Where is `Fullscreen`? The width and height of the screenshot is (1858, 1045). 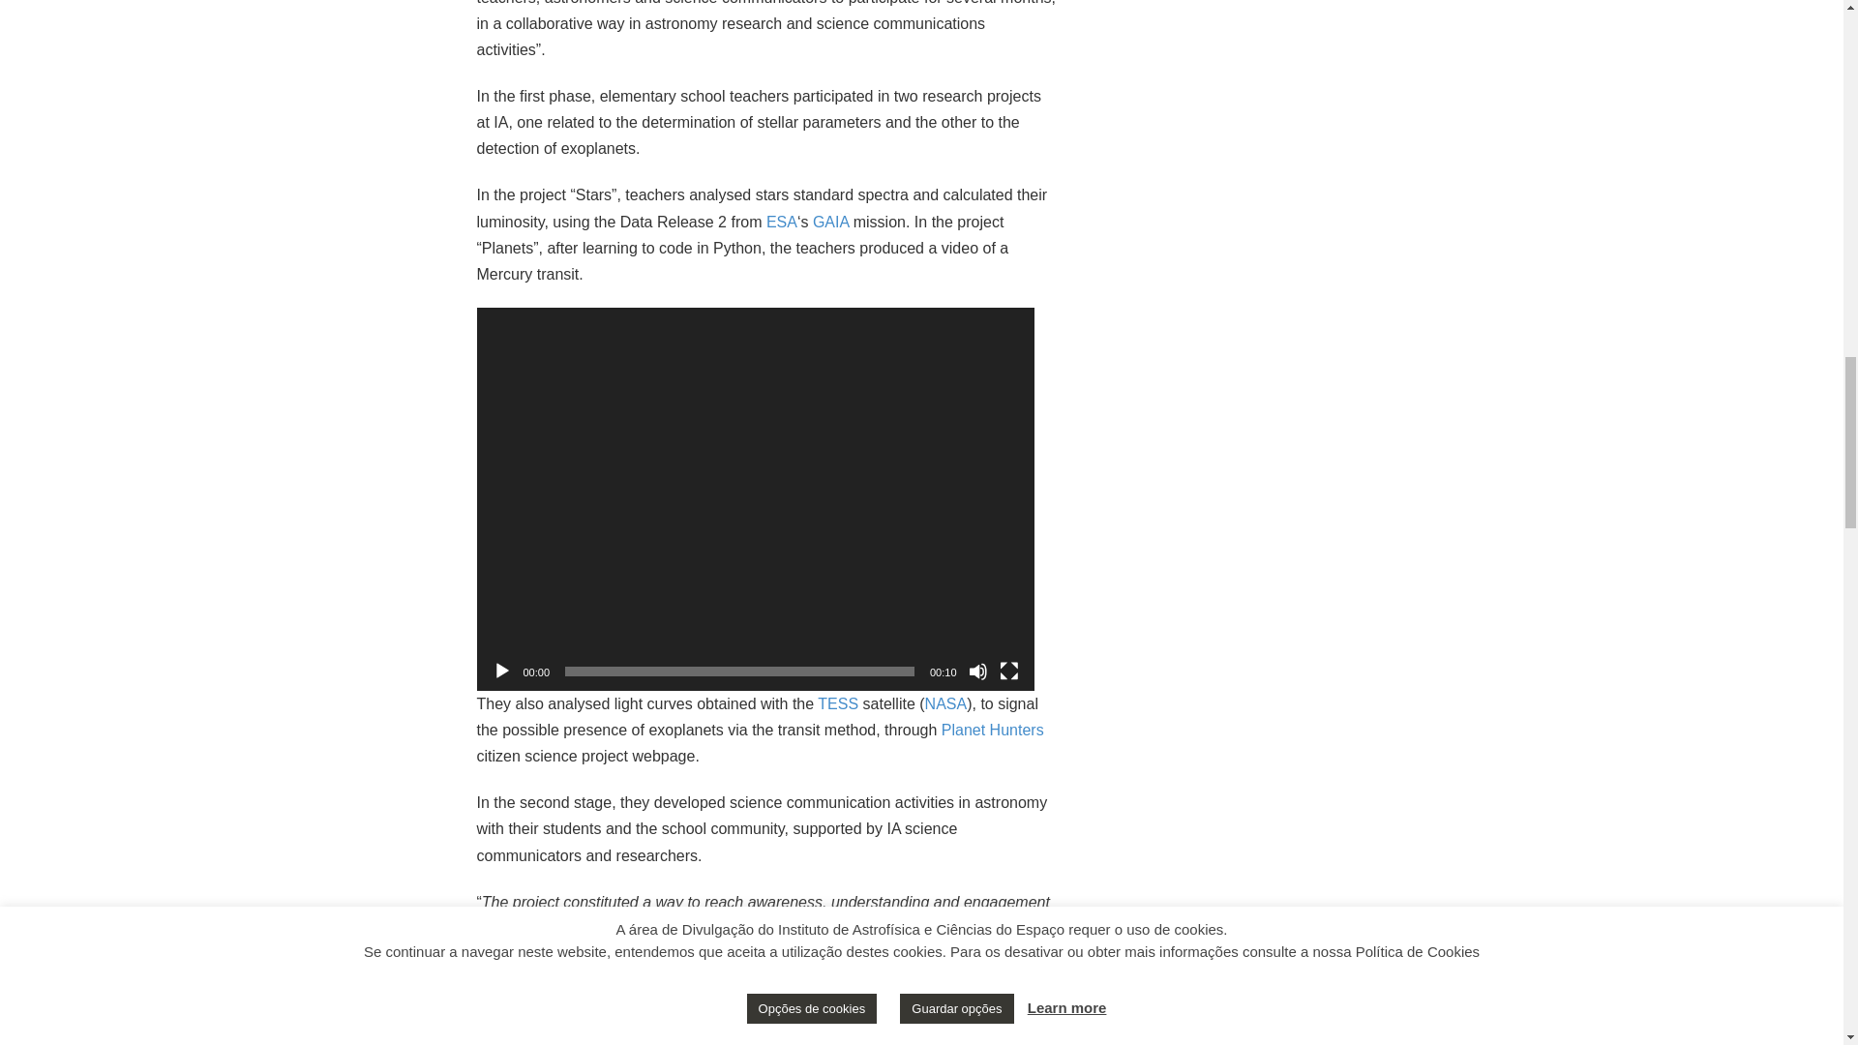 Fullscreen is located at coordinates (1008, 672).